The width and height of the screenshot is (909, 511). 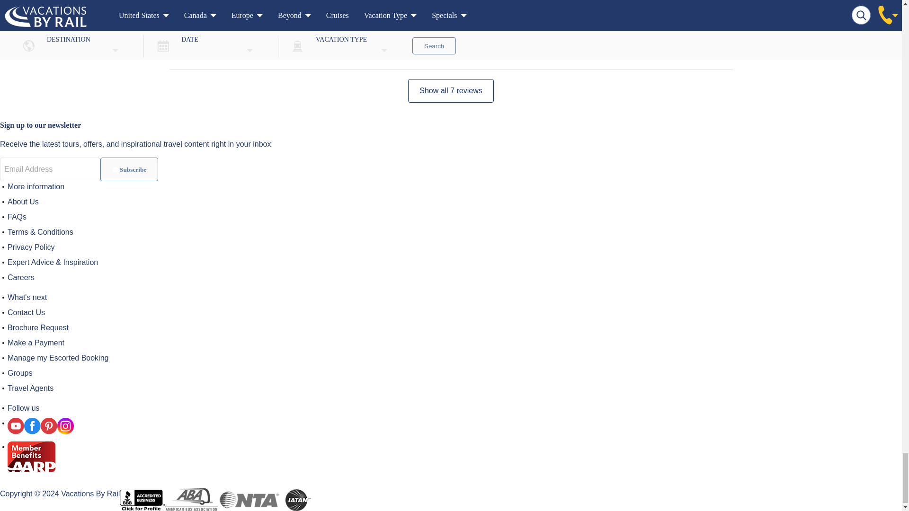 What do you see at coordinates (23, 202) in the screenshot?
I see `About Us` at bounding box center [23, 202].